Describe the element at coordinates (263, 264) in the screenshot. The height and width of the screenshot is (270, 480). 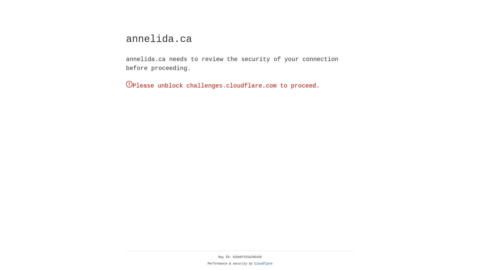
I see `Cloudflare` at that location.